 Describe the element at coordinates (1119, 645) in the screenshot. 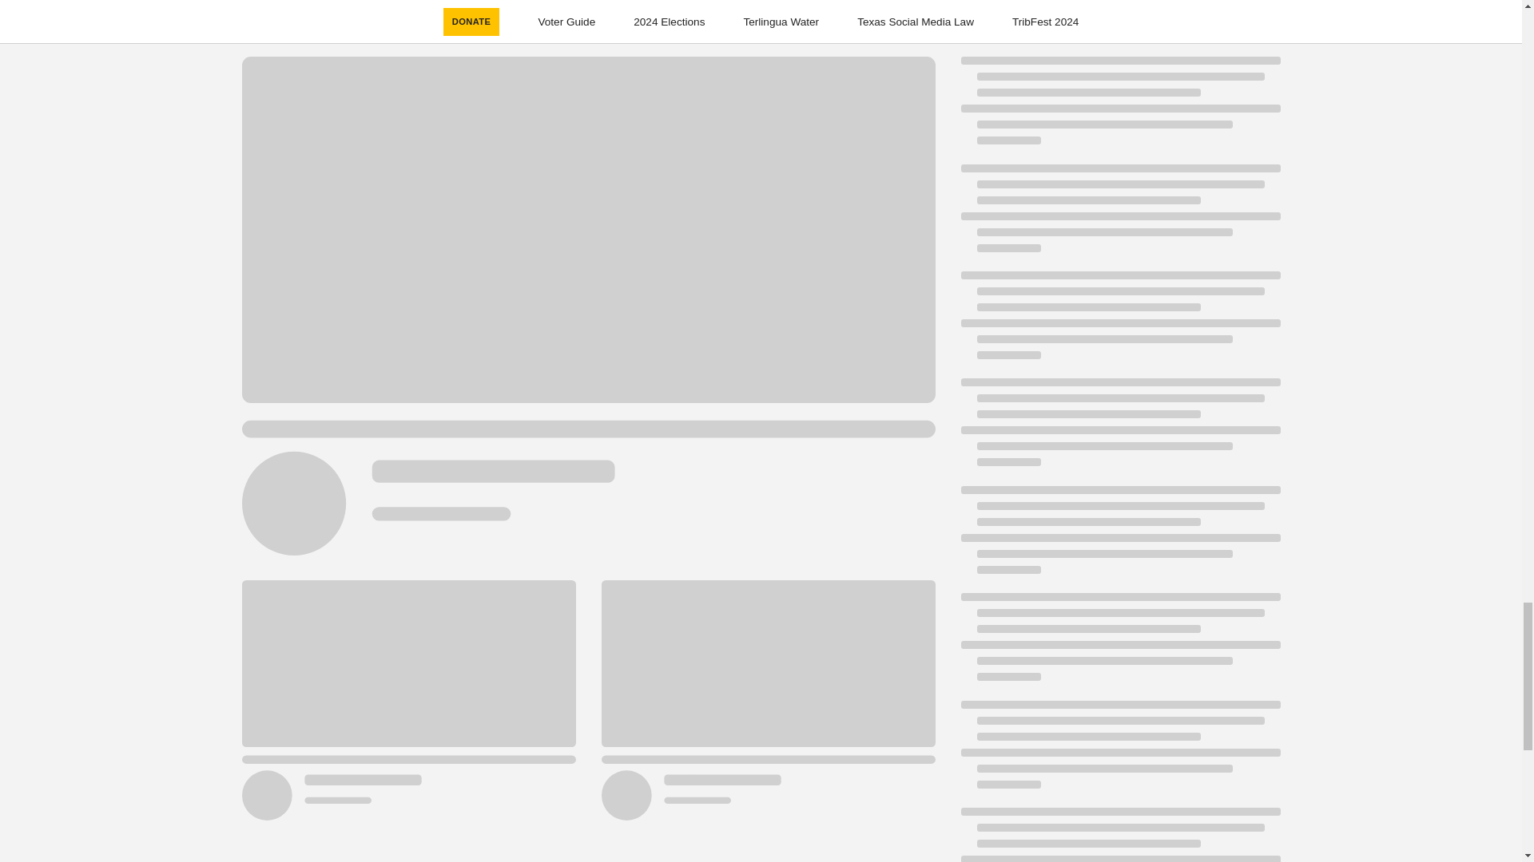

I see `Loading indicator` at that location.